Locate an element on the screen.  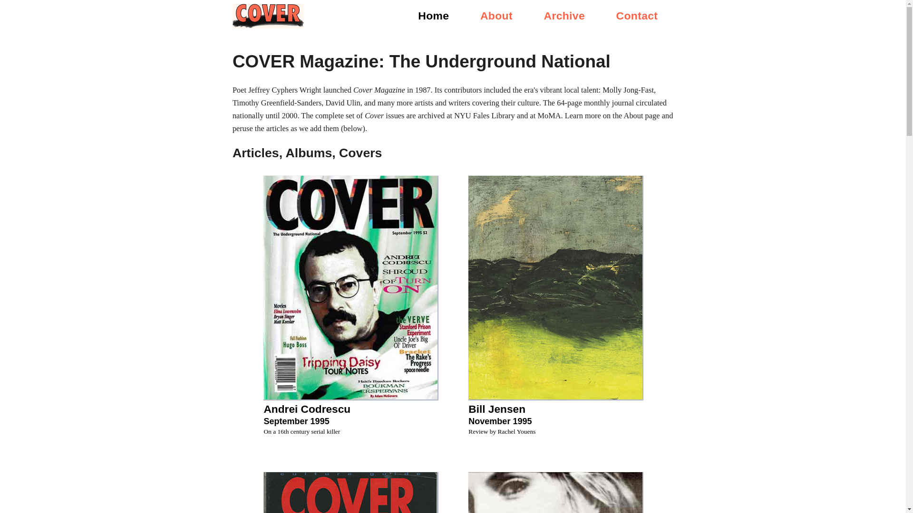
Contact is located at coordinates (564, 16).